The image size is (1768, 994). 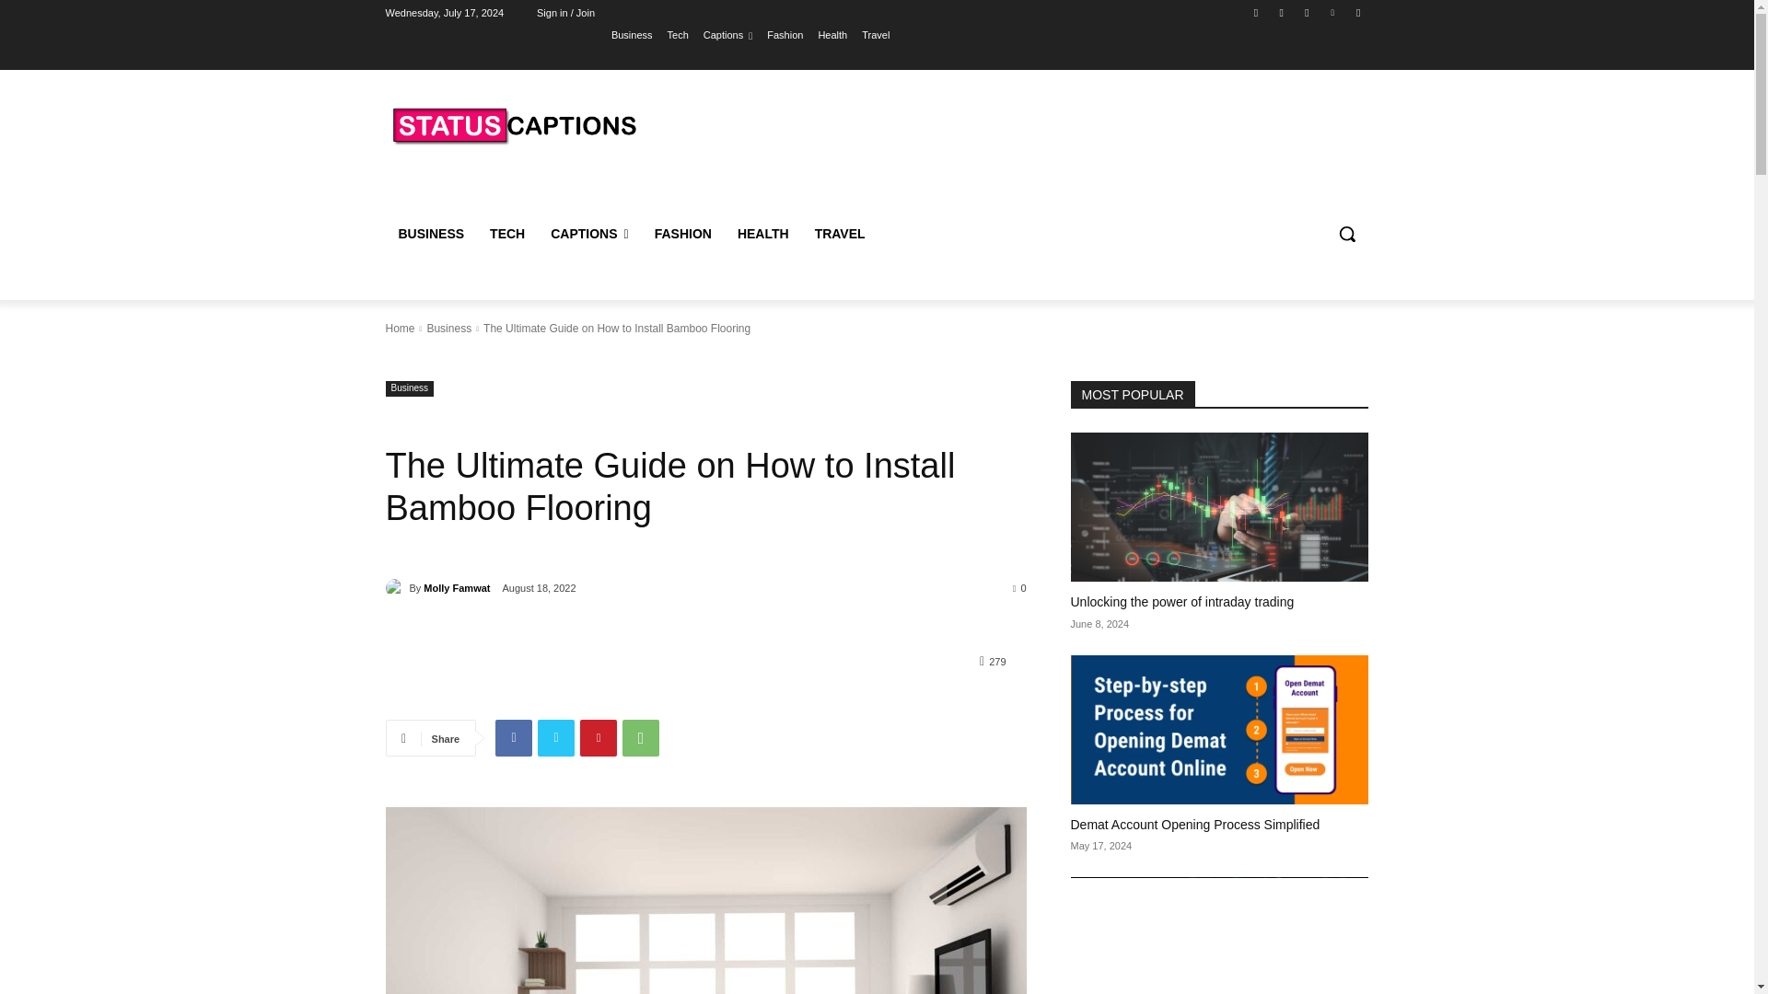 What do you see at coordinates (683, 234) in the screenshot?
I see `FASHION` at bounding box center [683, 234].